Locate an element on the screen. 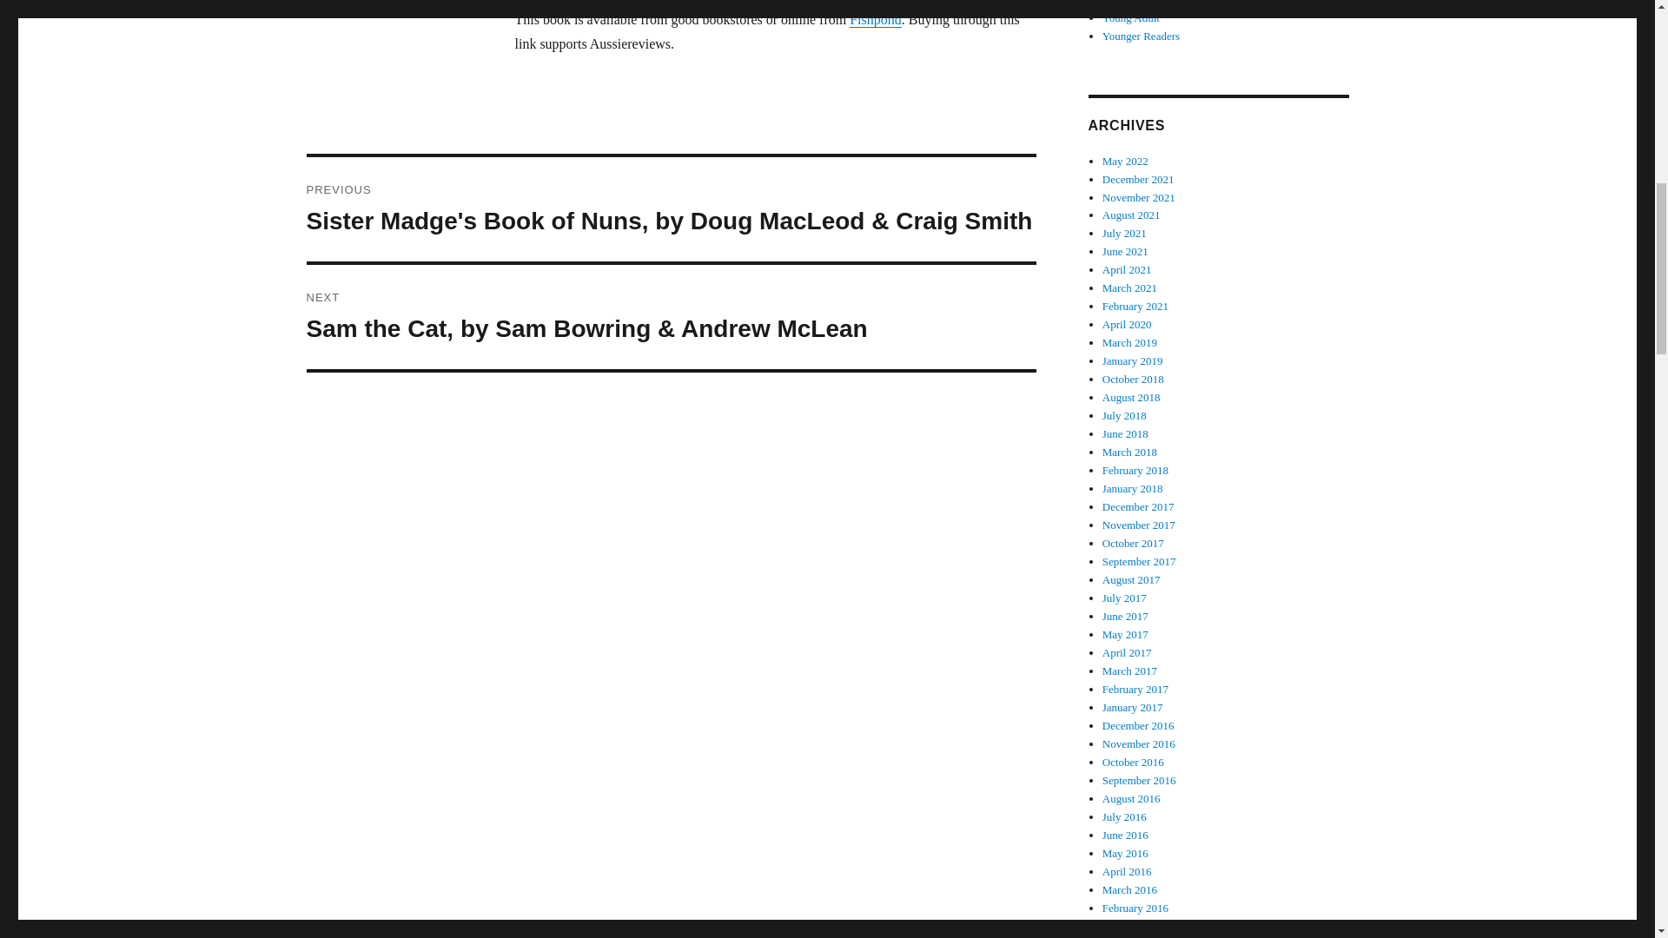 This screenshot has width=1668, height=938. March 2021 is located at coordinates (1129, 288).